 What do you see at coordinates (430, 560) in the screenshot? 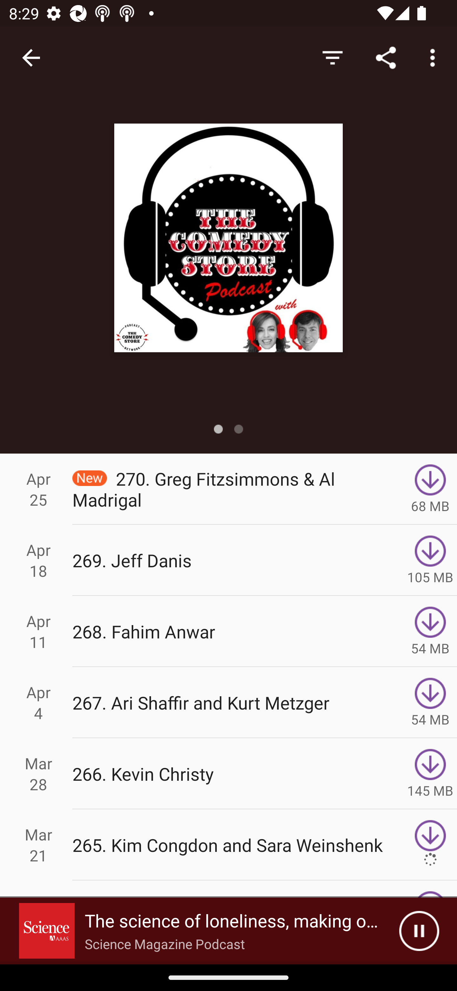
I see `Download 105 MB` at bounding box center [430, 560].